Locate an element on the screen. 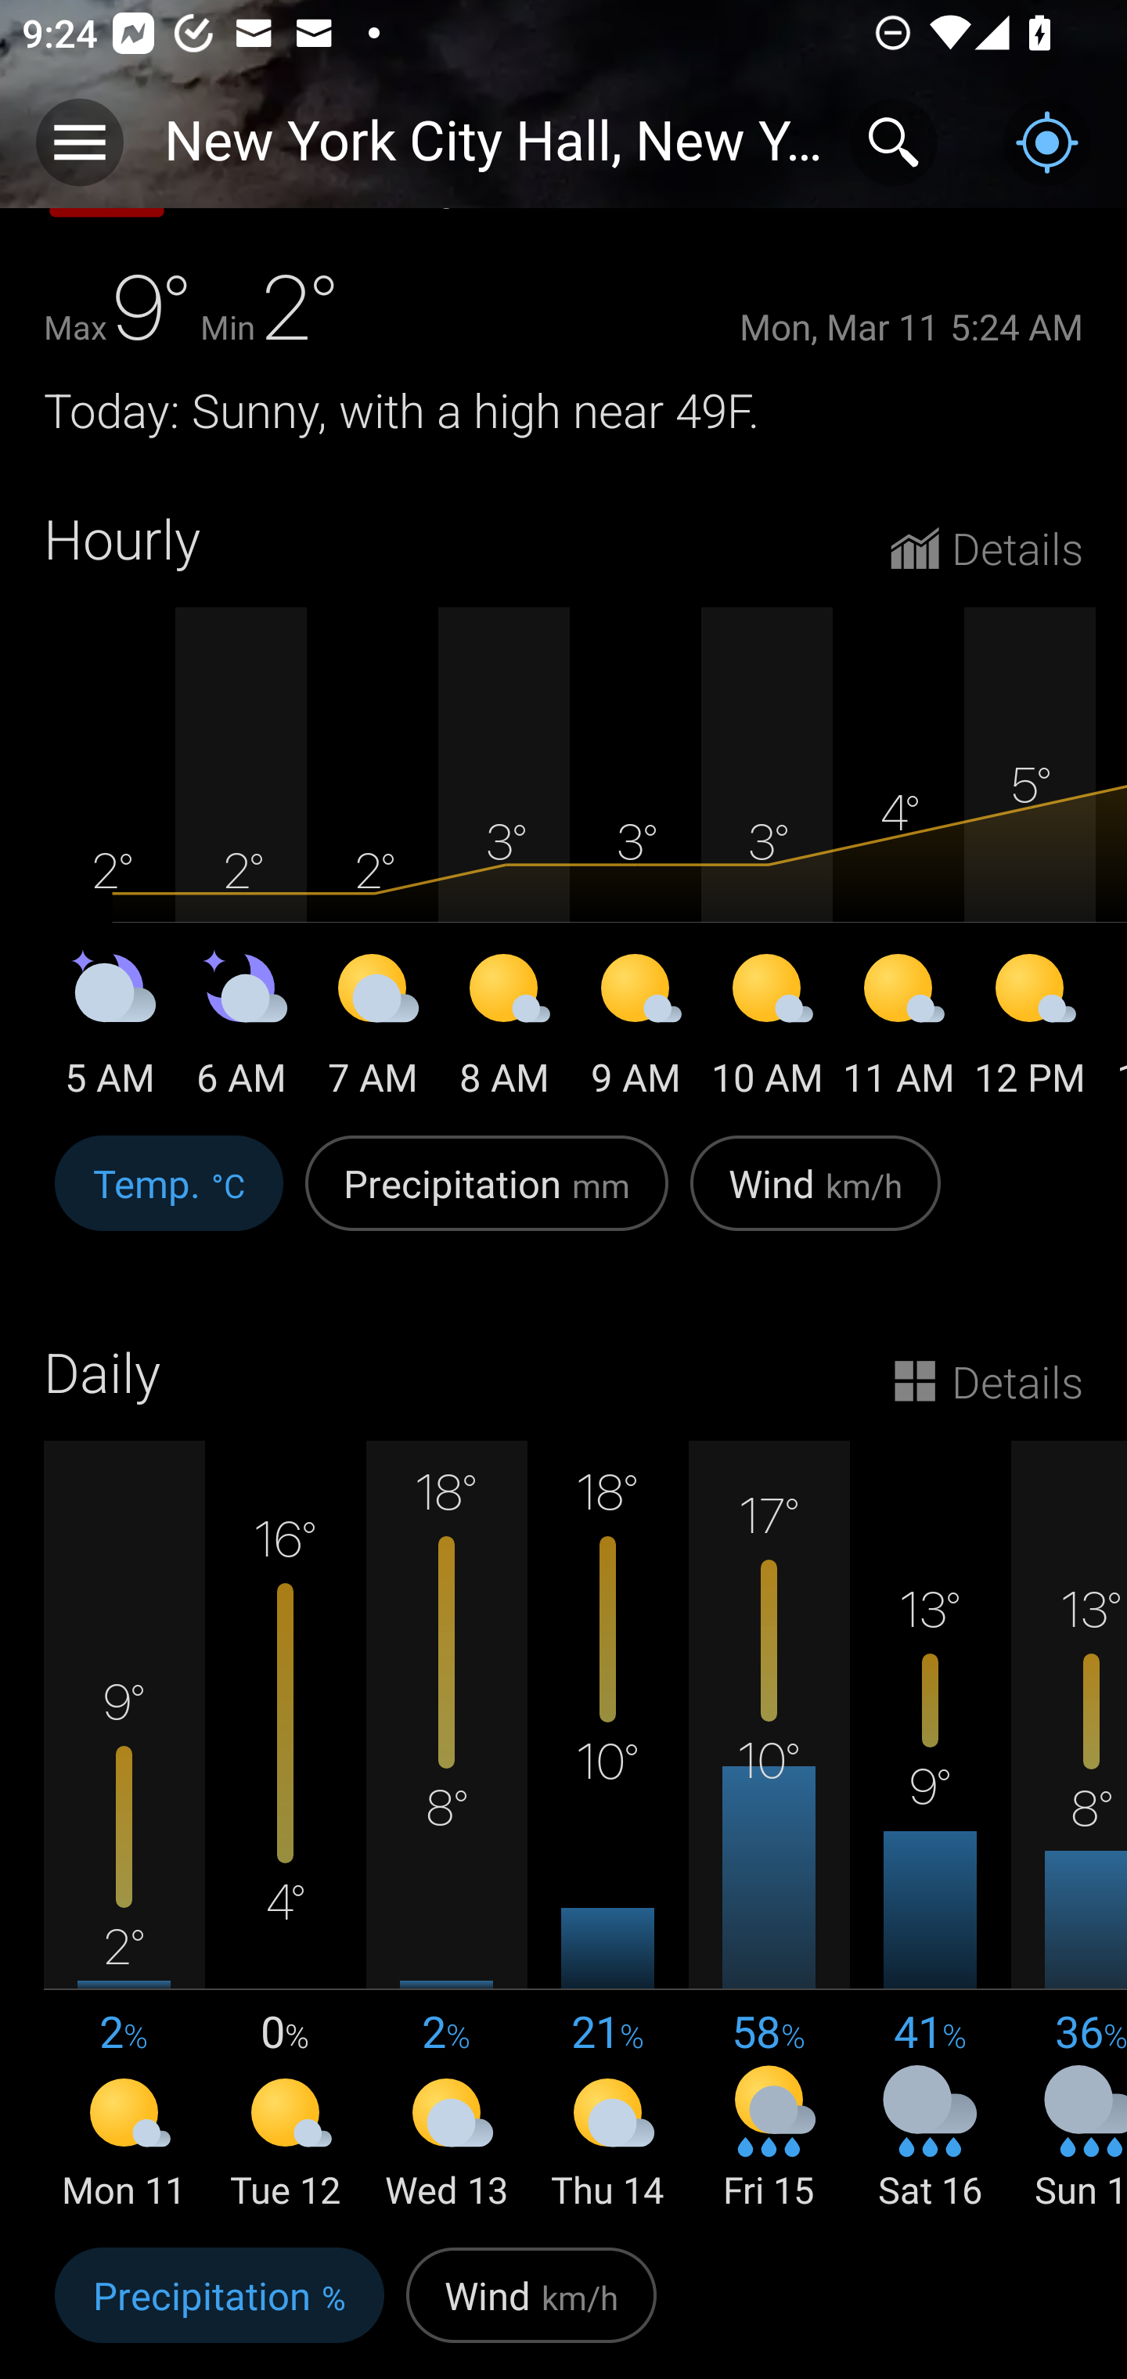 This screenshot has width=1127, height=2379. 6 AM is located at coordinates (241, 1030).